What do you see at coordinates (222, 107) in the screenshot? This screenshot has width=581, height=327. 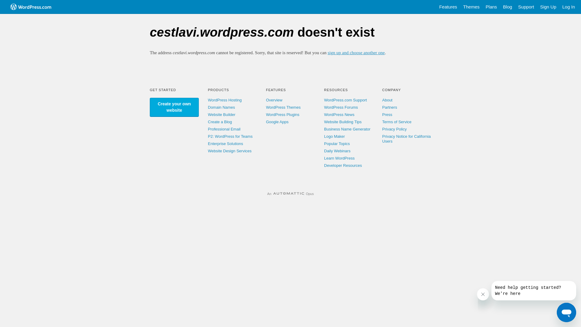 I see `Domain Names` at bounding box center [222, 107].